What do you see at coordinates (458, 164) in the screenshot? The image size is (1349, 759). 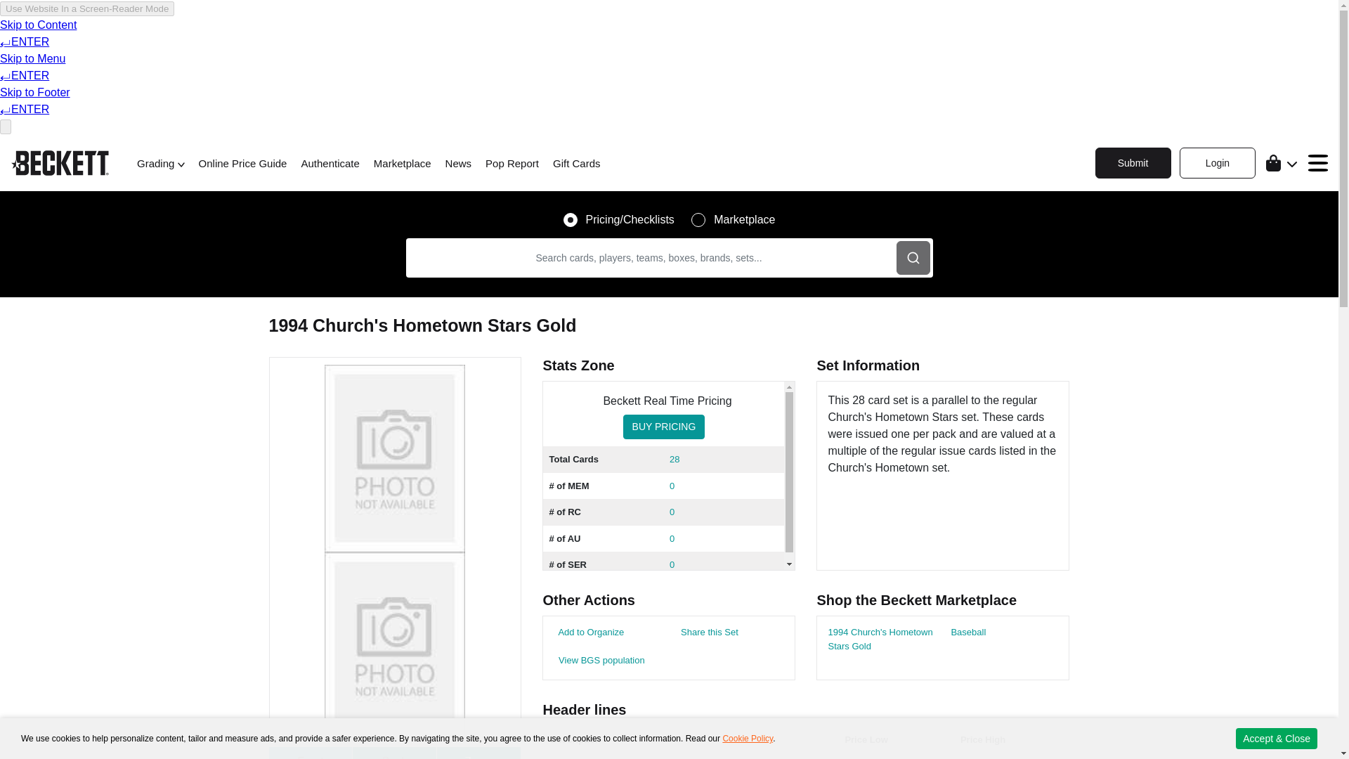 I see `News` at bounding box center [458, 164].